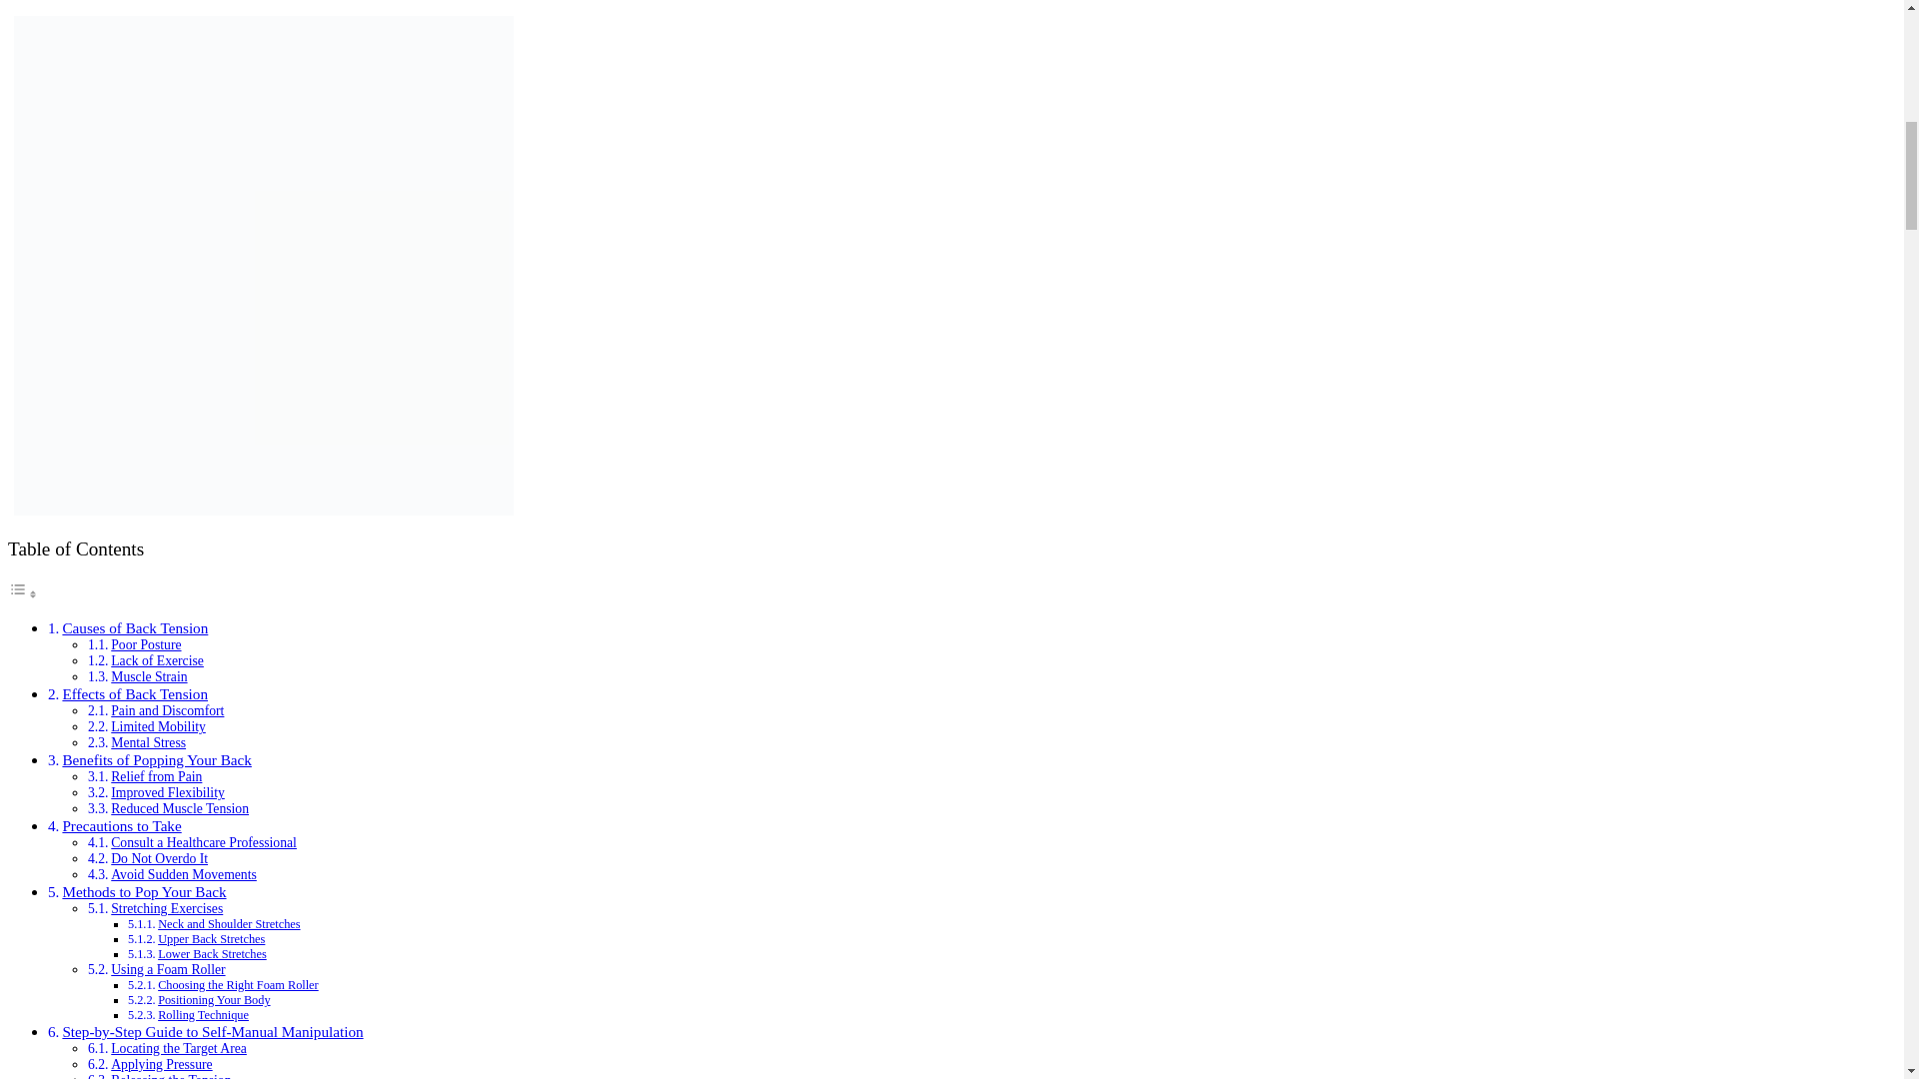 This screenshot has width=1919, height=1079. What do you see at coordinates (168, 711) in the screenshot?
I see `Pain and Discomfort` at bounding box center [168, 711].